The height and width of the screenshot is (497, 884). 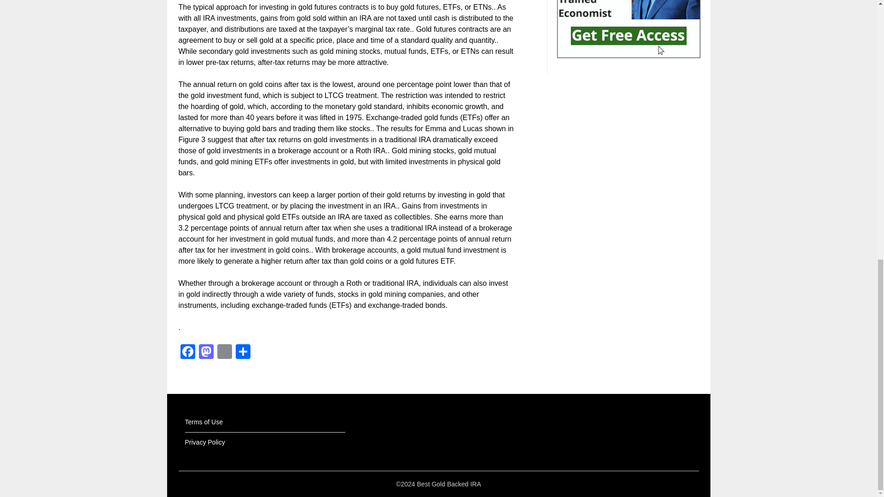 What do you see at coordinates (206, 353) in the screenshot?
I see `Mastodon` at bounding box center [206, 353].